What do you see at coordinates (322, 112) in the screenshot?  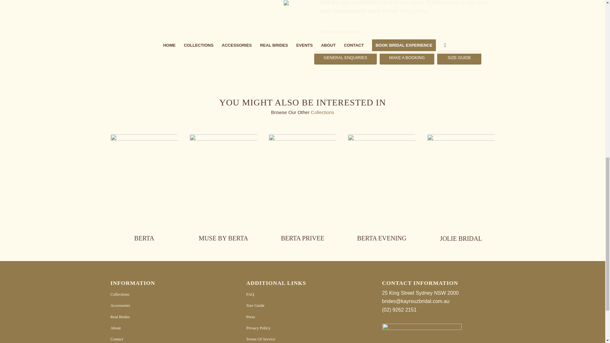 I see `Collections` at bounding box center [322, 112].